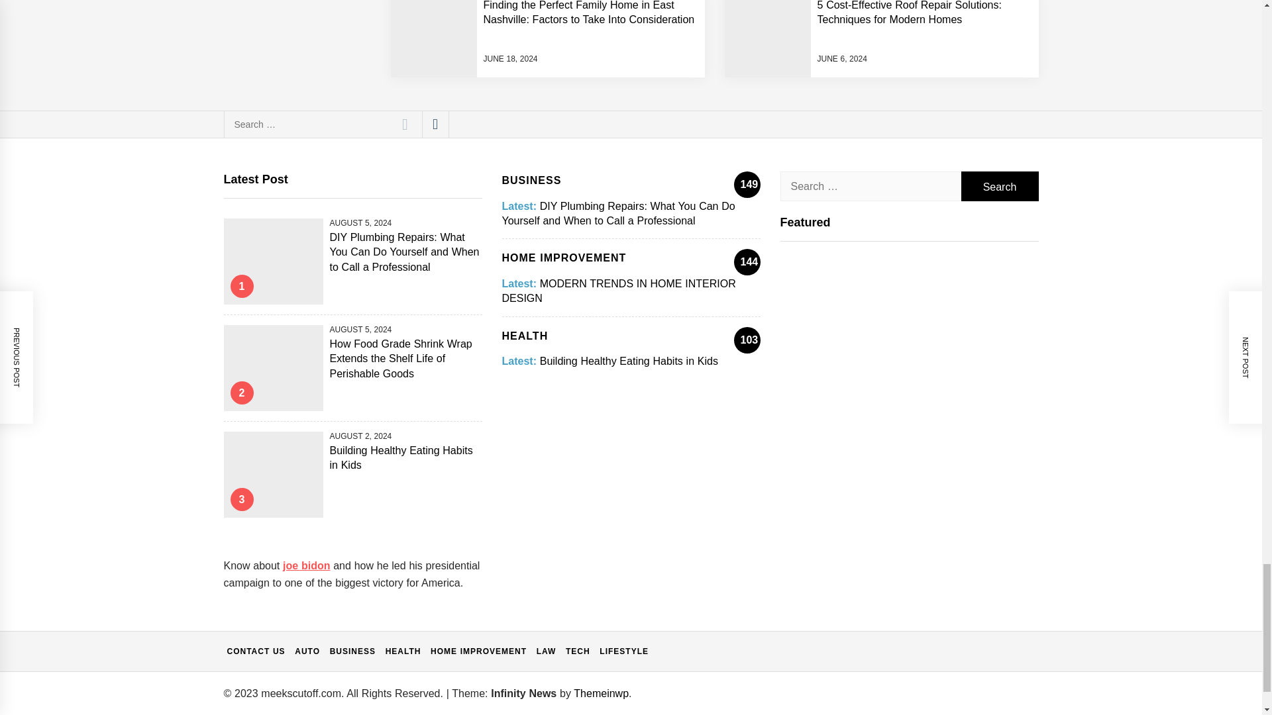  Describe the element at coordinates (404, 124) in the screenshot. I see `Search` at that location.